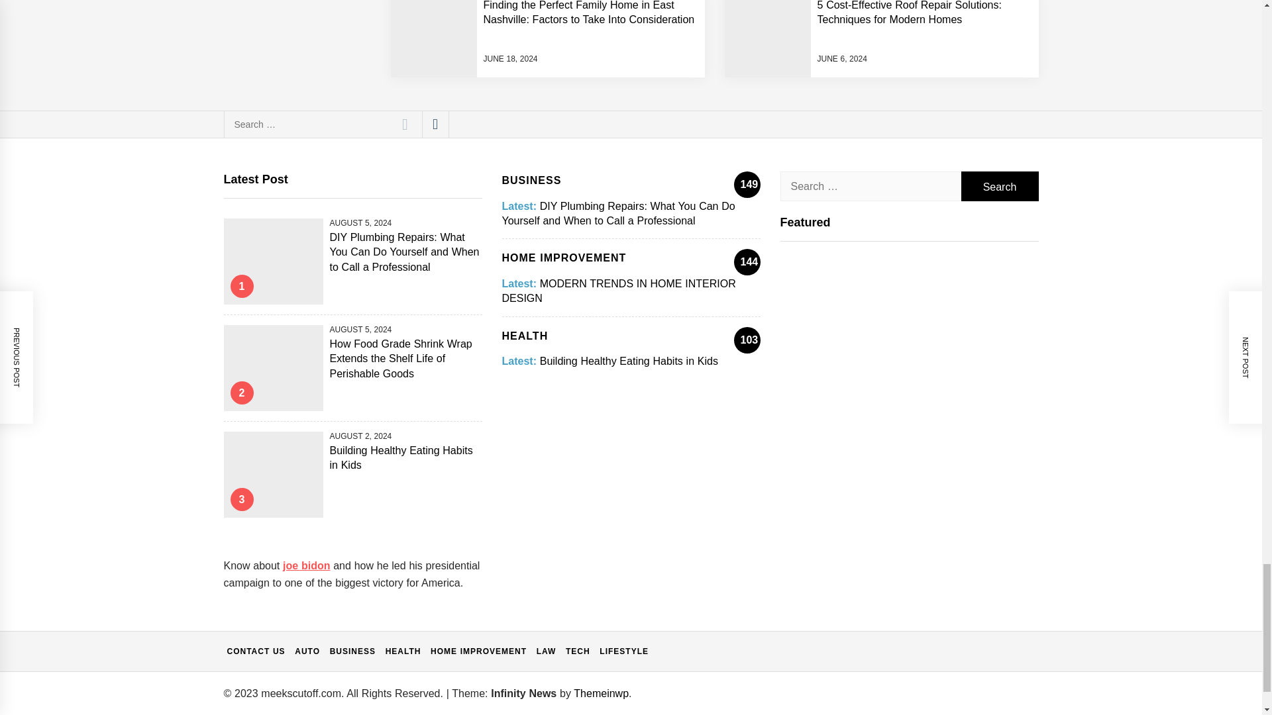  Describe the element at coordinates (404, 124) in the screenshot. I see `Search` at that location.